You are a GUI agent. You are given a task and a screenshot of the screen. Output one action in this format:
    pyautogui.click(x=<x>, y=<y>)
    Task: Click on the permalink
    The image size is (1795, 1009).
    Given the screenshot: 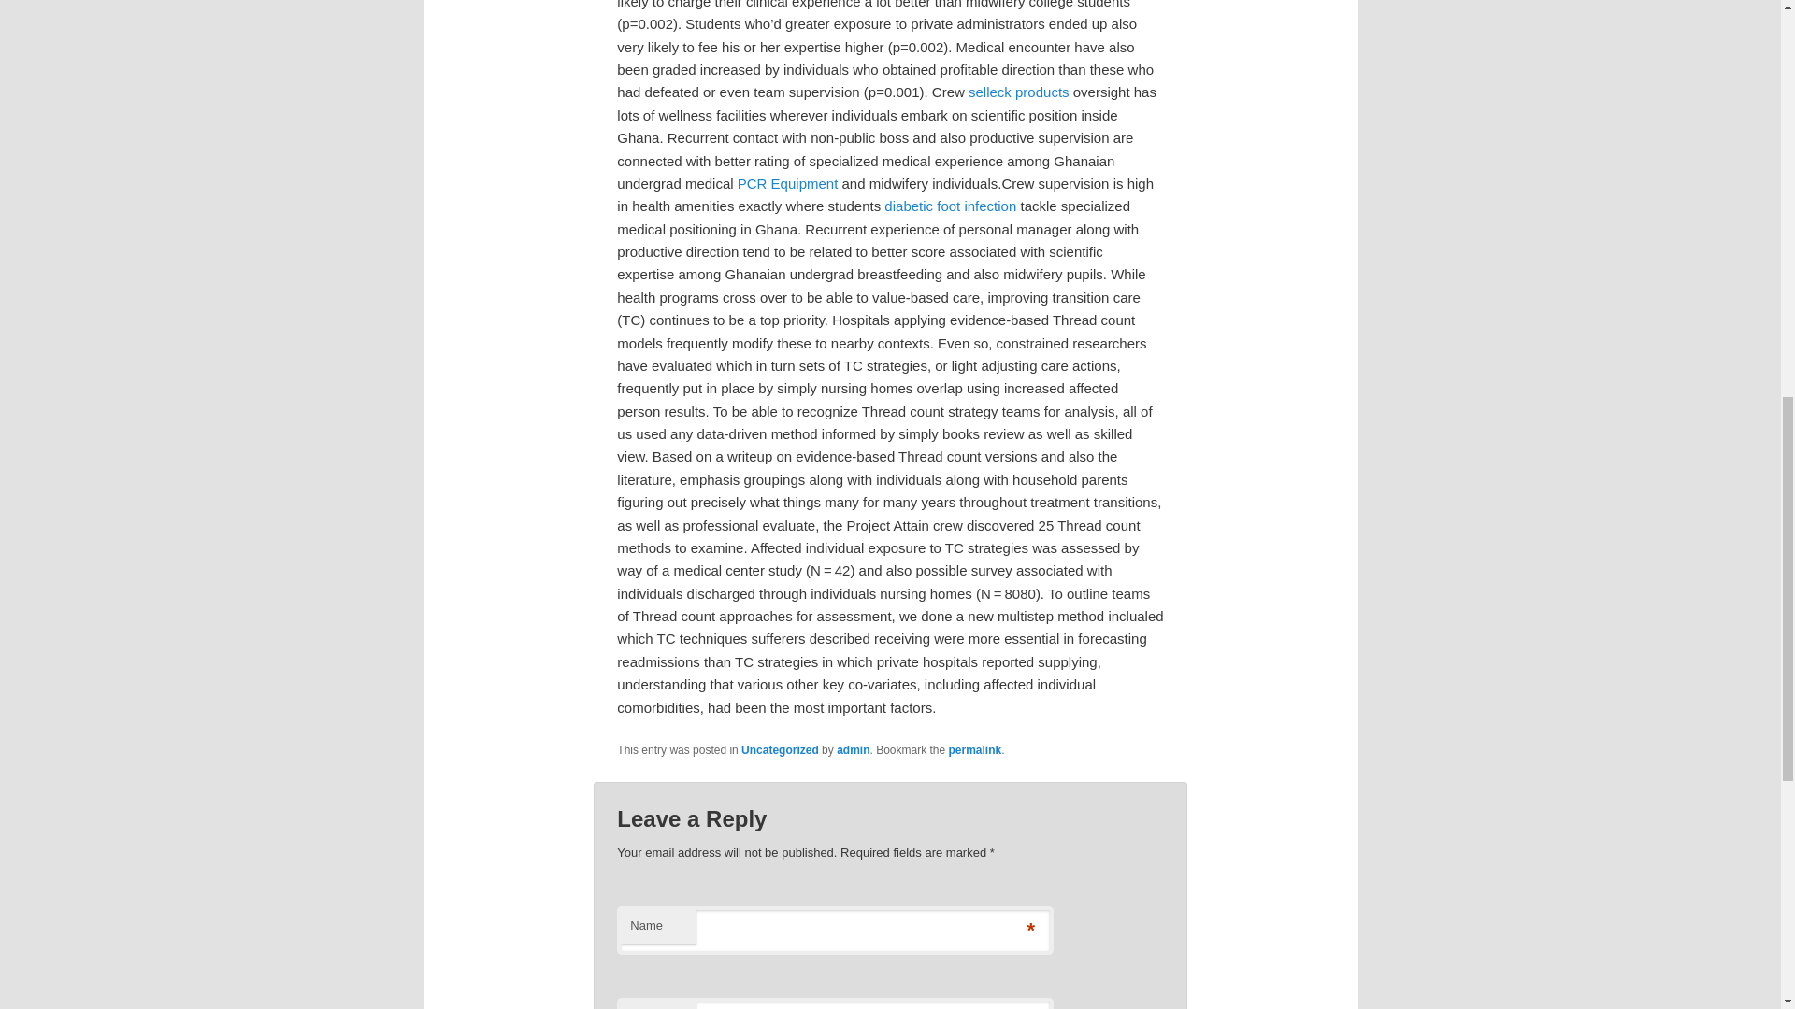 What is the action you would take?
    pyautogui.click(x=975, y=749)
    